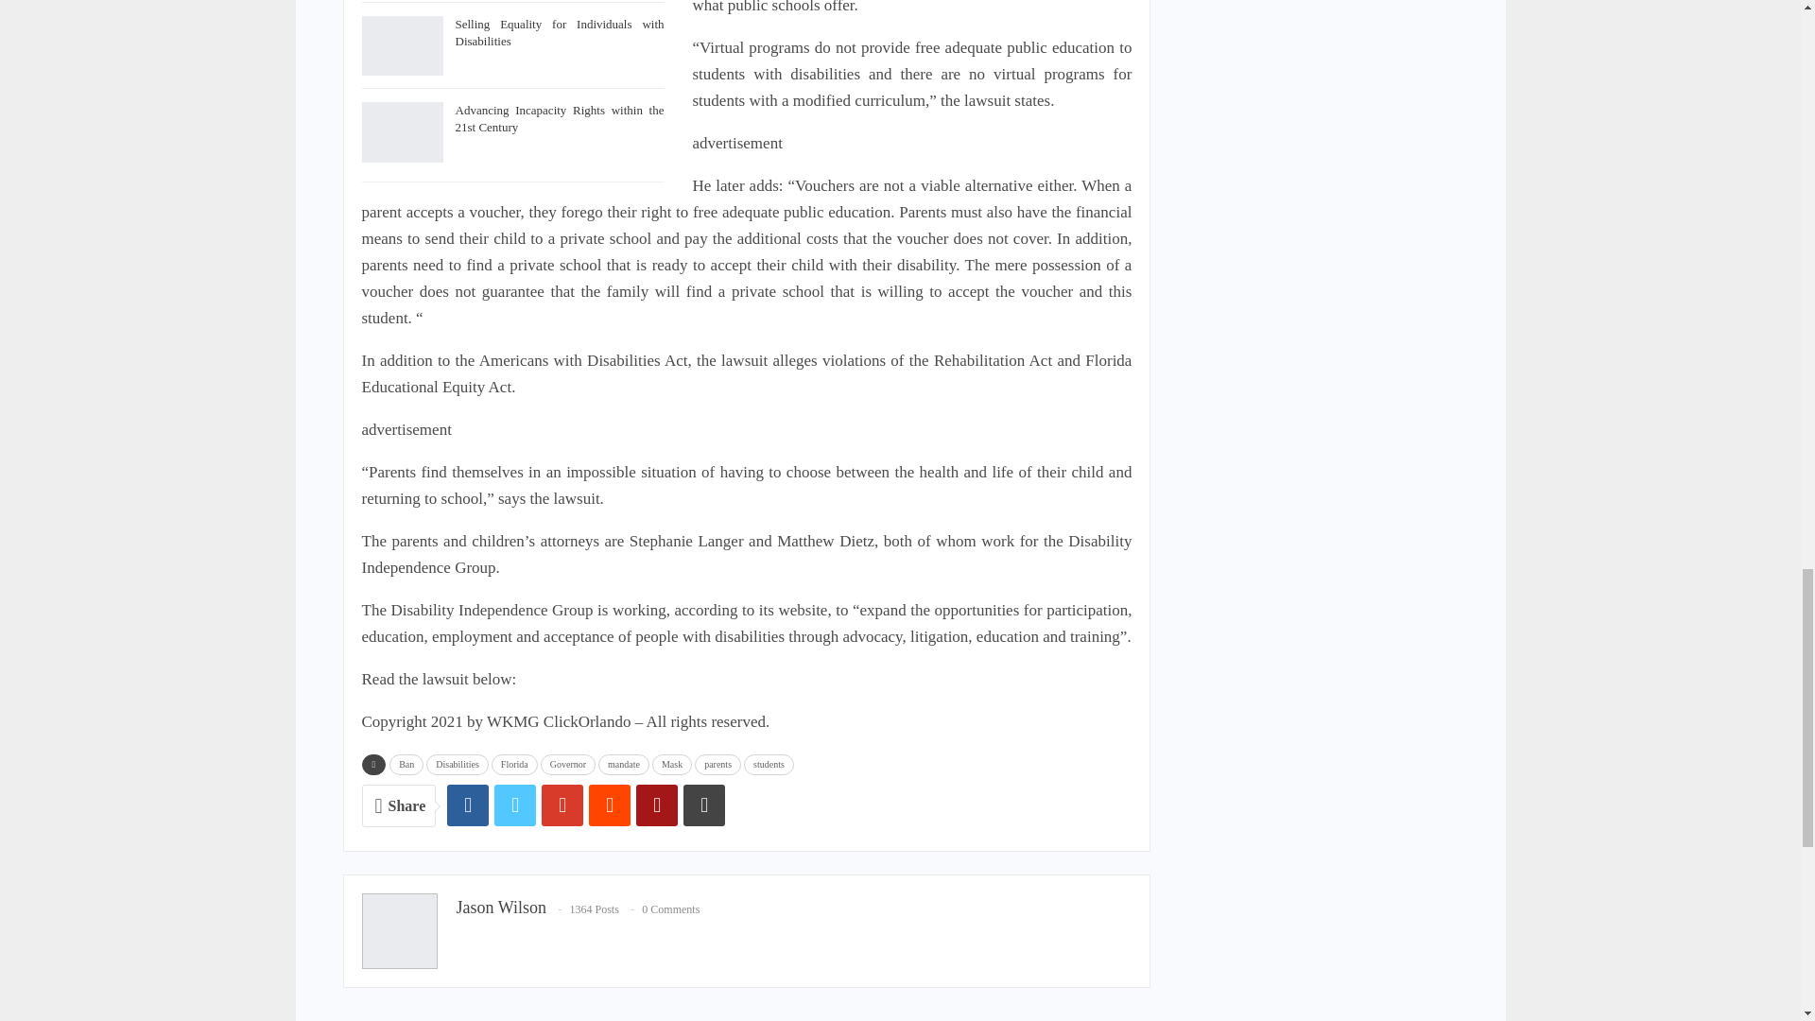 This screenshot has width=1815, height=1021. I want to click on Ban, so click(406, 764).